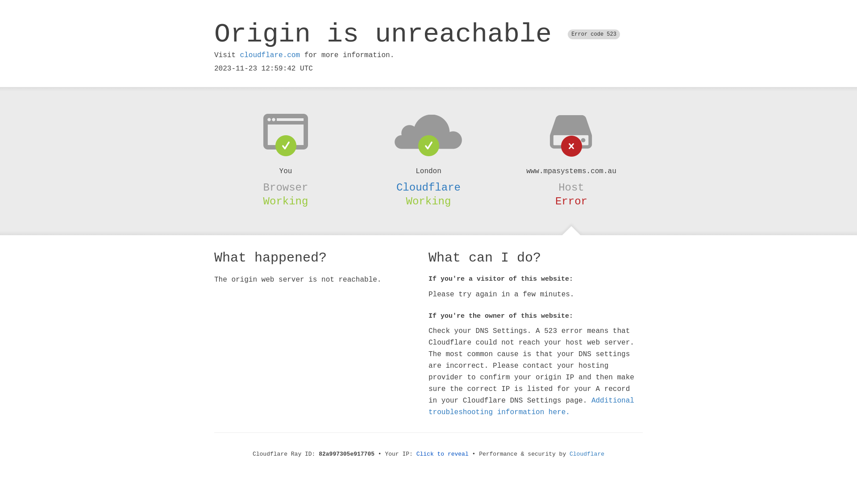 Image resolution: width=857 pixels, height=482 pixels. What do you see at coordinates (587, 454) in the screenshot?
I see `Cloudflare` at bounding box center [587, 454].